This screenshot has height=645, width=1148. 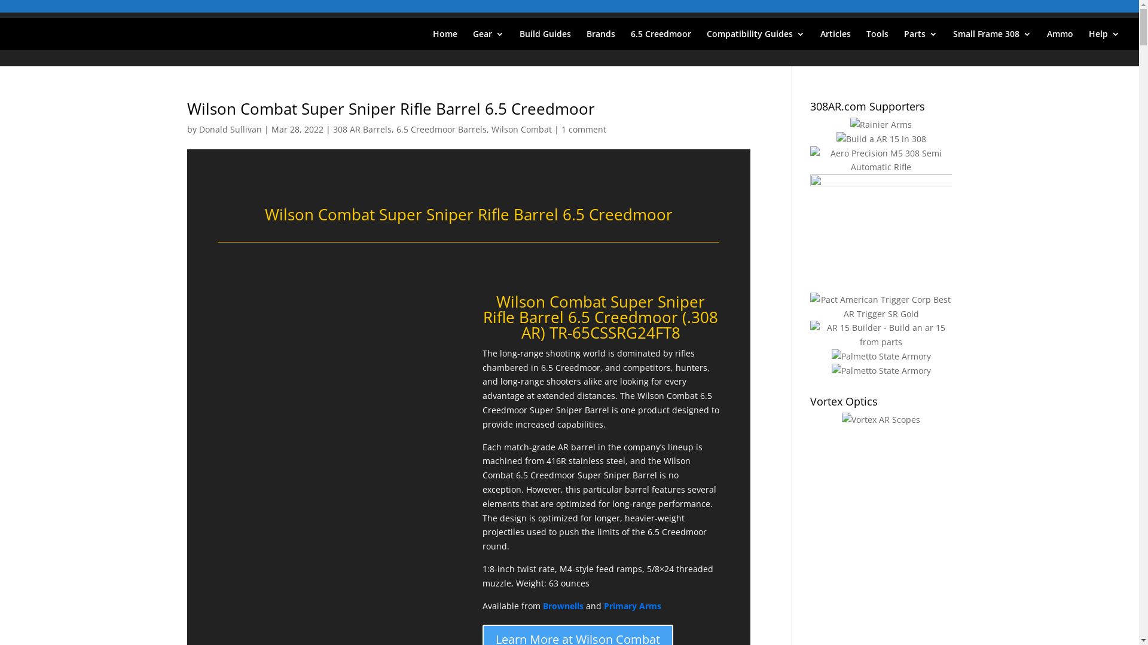 What do you see at coordinates (445, 40) in the screenshot?
I see `Home` at bounding box center [445, 40].